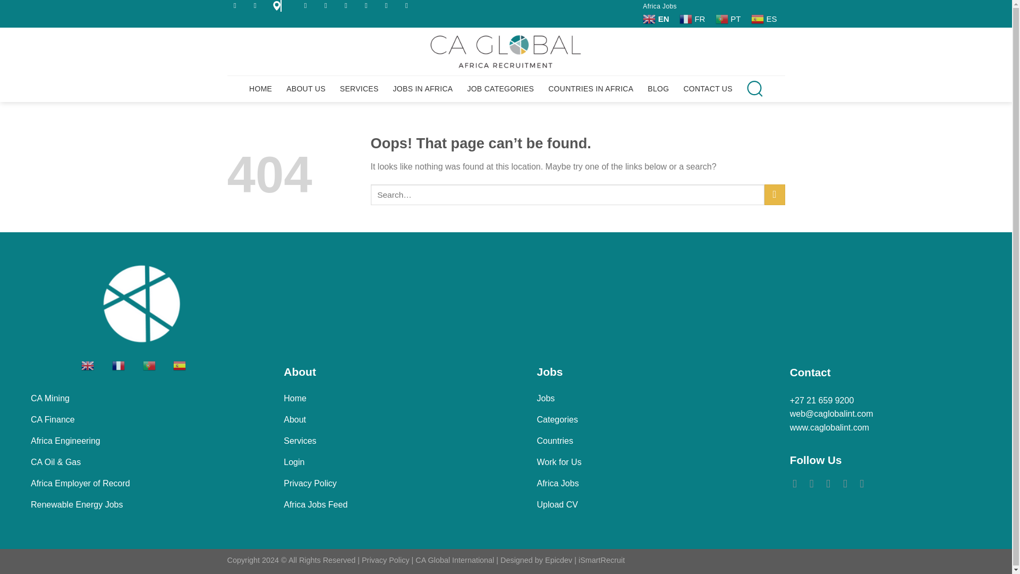 The width and height of the screenshot is (1020, 574). What do you see at coordinates (657, 19) in the screenshot?
I see `English` at bounding box center [657, 19].